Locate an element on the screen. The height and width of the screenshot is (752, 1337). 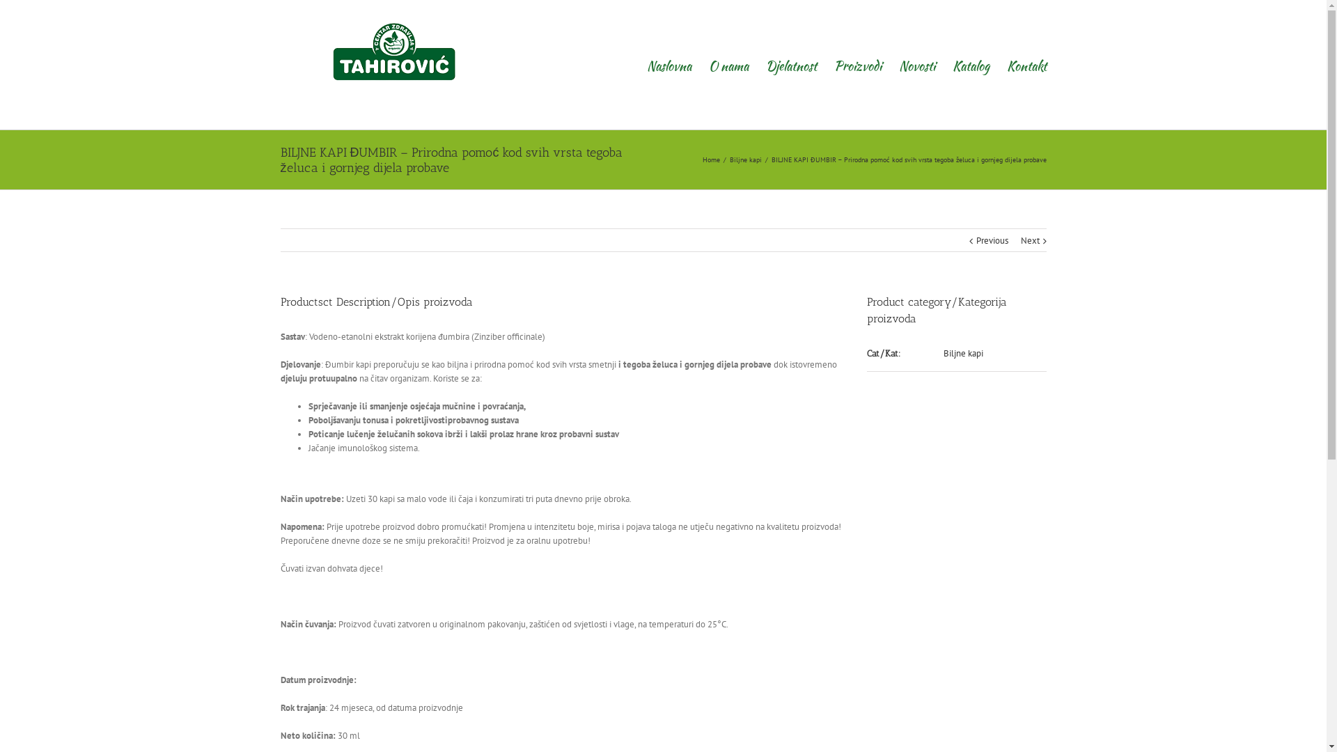
Biljne kapi is located at coordinates (964, 354).